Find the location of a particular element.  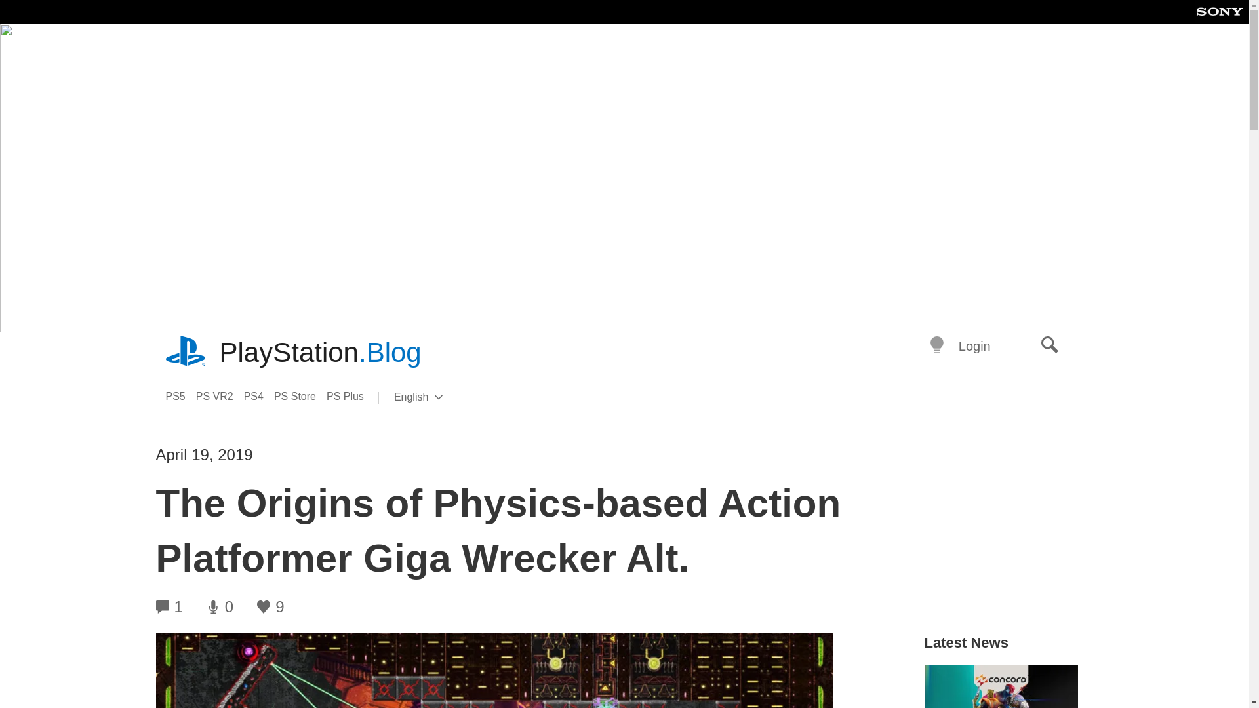

PS VR2 is located at coordinates (220, 396).